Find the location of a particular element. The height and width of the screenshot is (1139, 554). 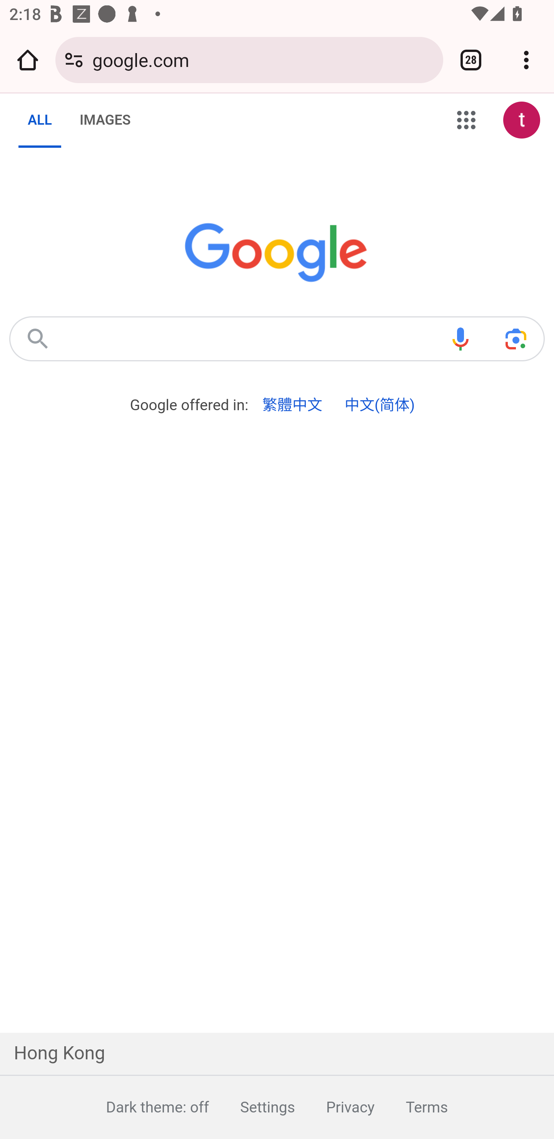

Settings is located at coordinates (252, 1107).